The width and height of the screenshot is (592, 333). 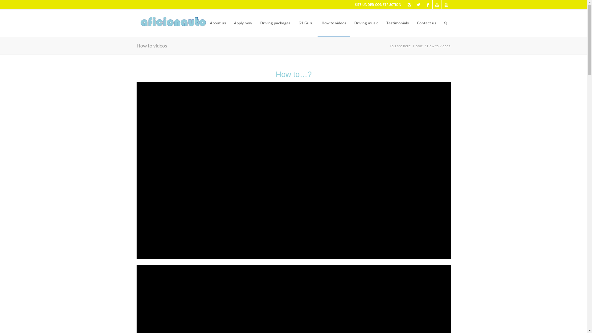 I want to click on Home, so click(x=417, y=46).